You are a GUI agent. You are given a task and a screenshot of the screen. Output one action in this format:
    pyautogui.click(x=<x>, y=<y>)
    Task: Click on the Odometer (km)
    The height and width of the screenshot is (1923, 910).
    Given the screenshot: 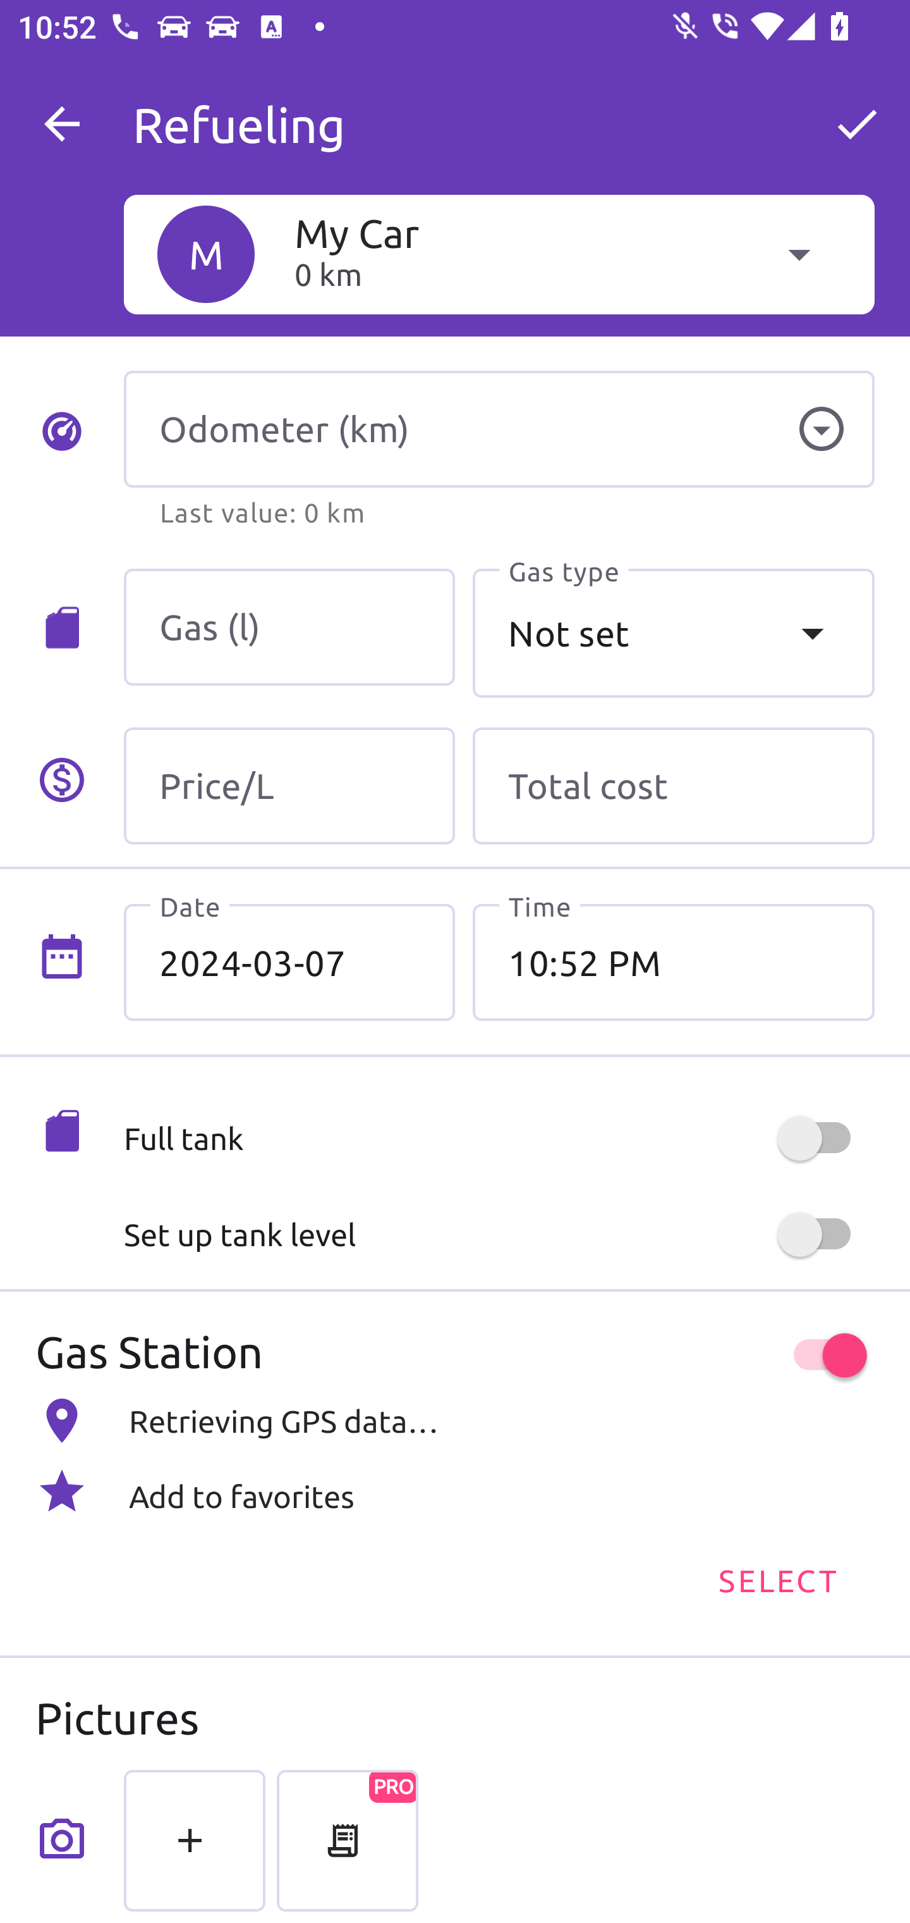 What is the action you would take?
    pyautogui.click(x=499, y=430)
    